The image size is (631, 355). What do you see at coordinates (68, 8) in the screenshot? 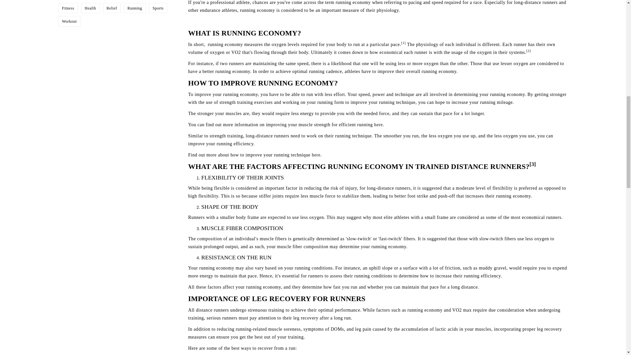
I see `Fitness` at bounding box center [68, 8].